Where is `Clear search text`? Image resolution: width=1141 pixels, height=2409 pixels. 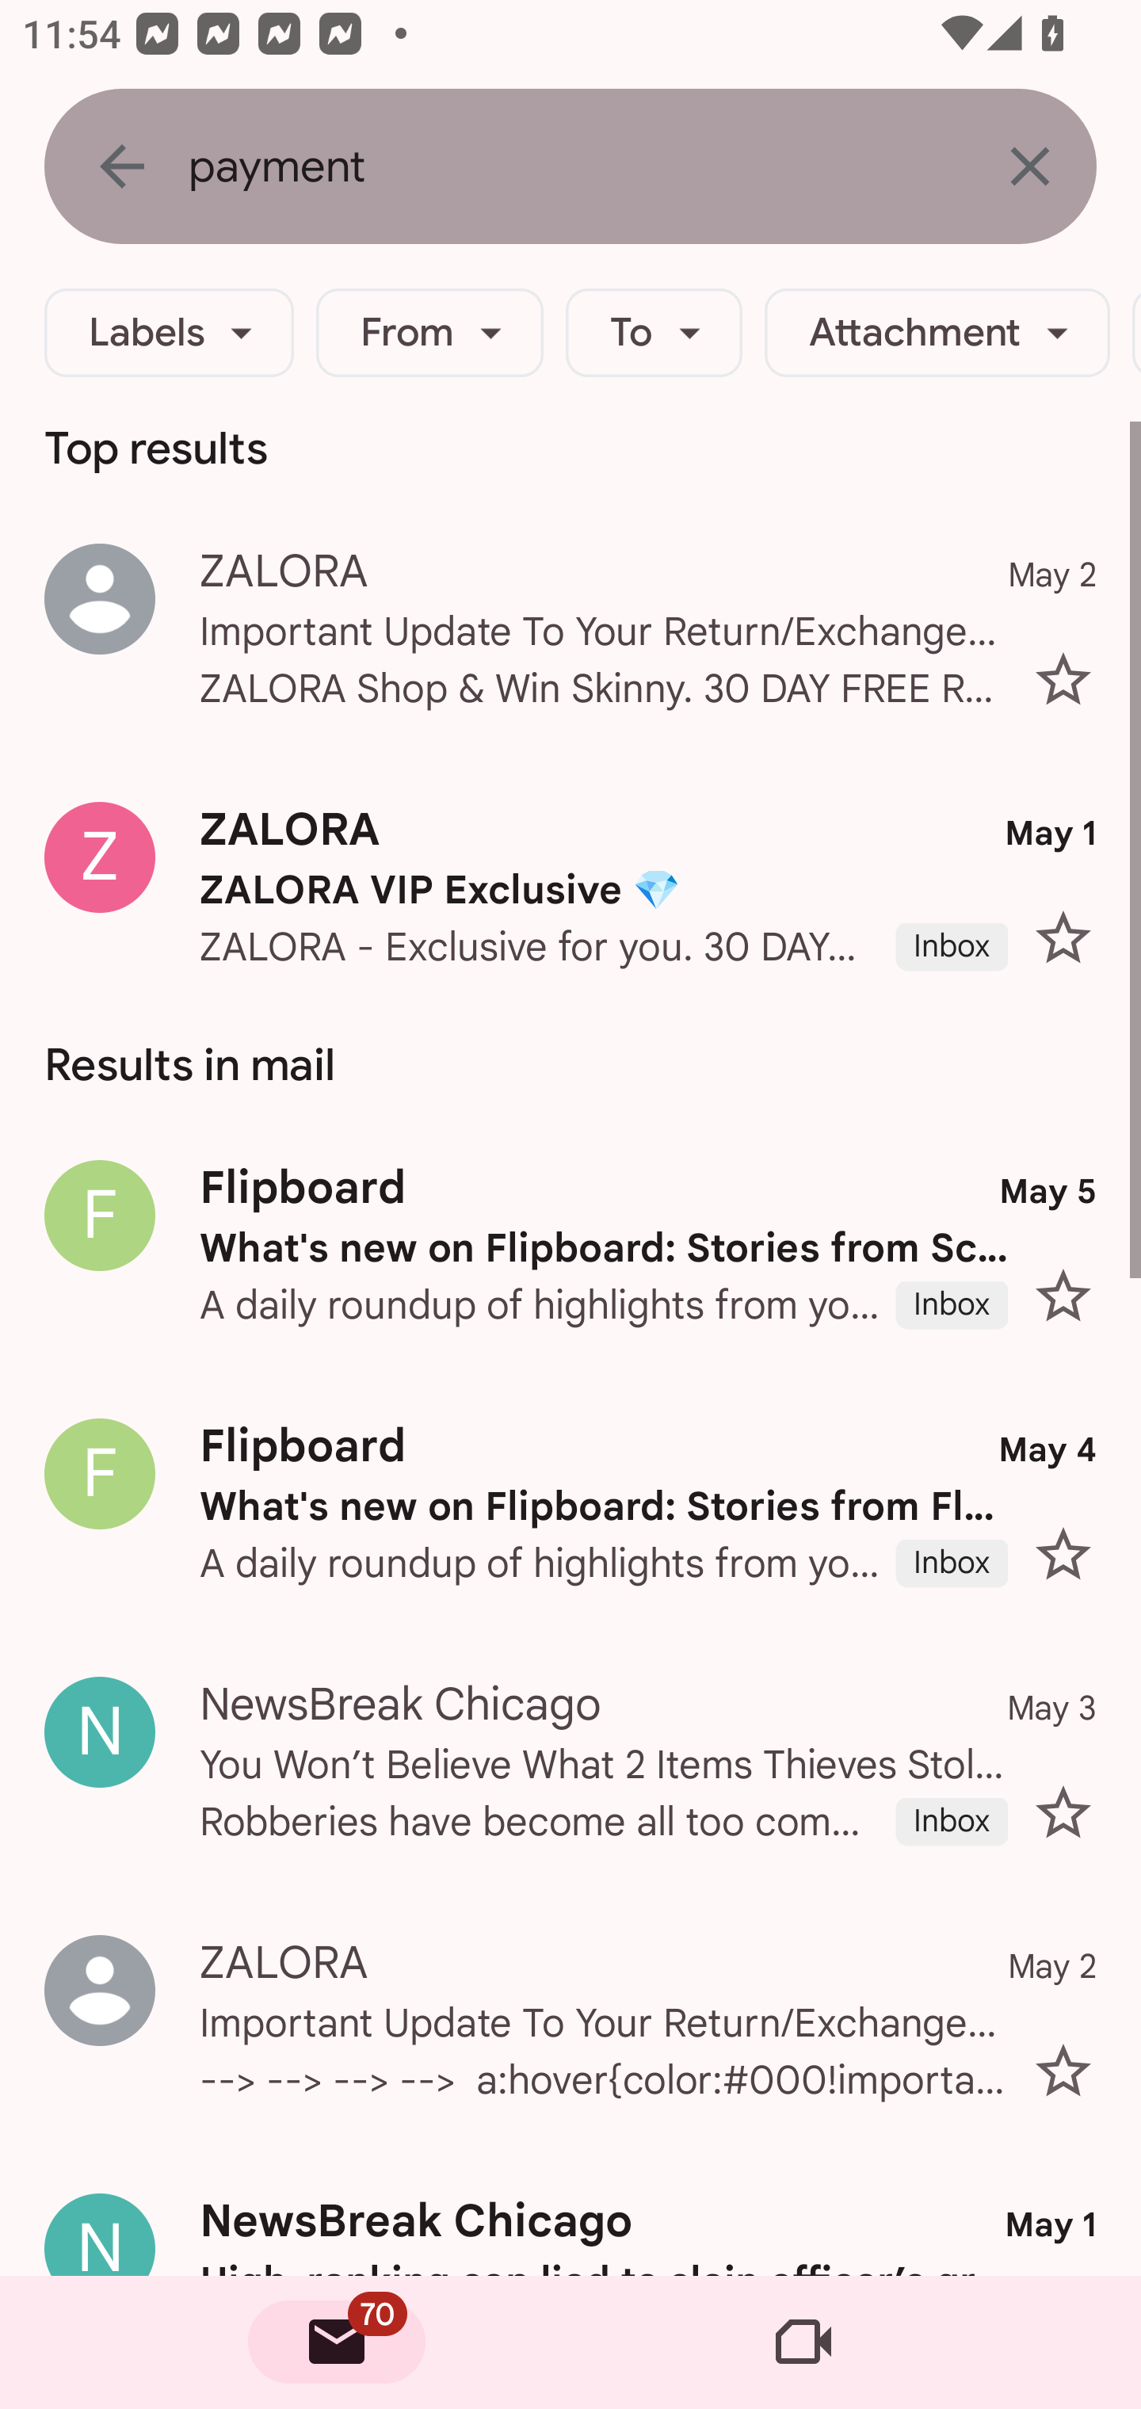 Clear search text is located at coordinates (1029, 166).